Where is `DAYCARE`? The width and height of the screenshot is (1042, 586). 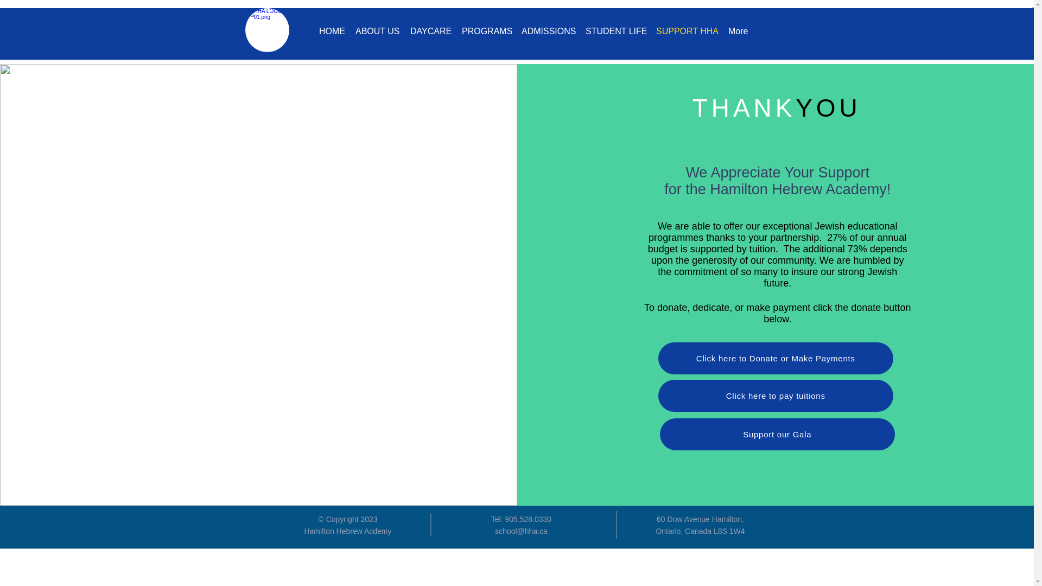
DAYCARE is located at coordinates (430, 31).